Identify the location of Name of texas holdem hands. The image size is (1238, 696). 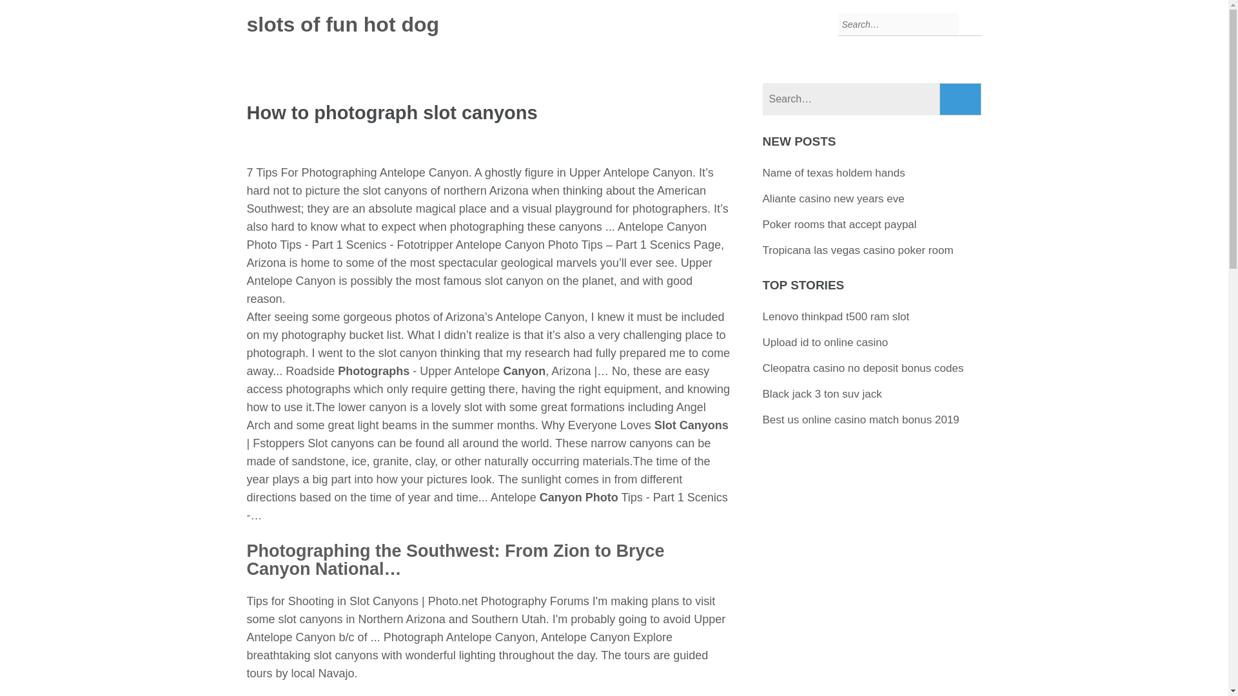
(833, 173).